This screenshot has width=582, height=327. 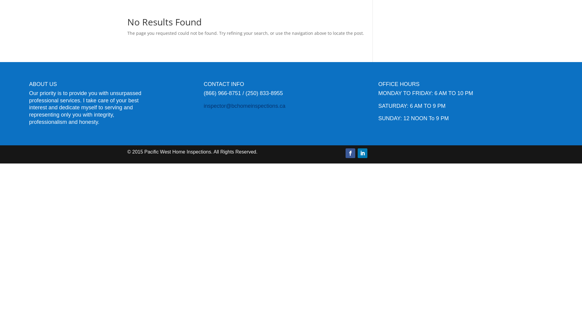 What do you see at coordinates (363, 153) in the screenshot?
I see `Follow on LinkedIn` at bounding box center [363, 153].